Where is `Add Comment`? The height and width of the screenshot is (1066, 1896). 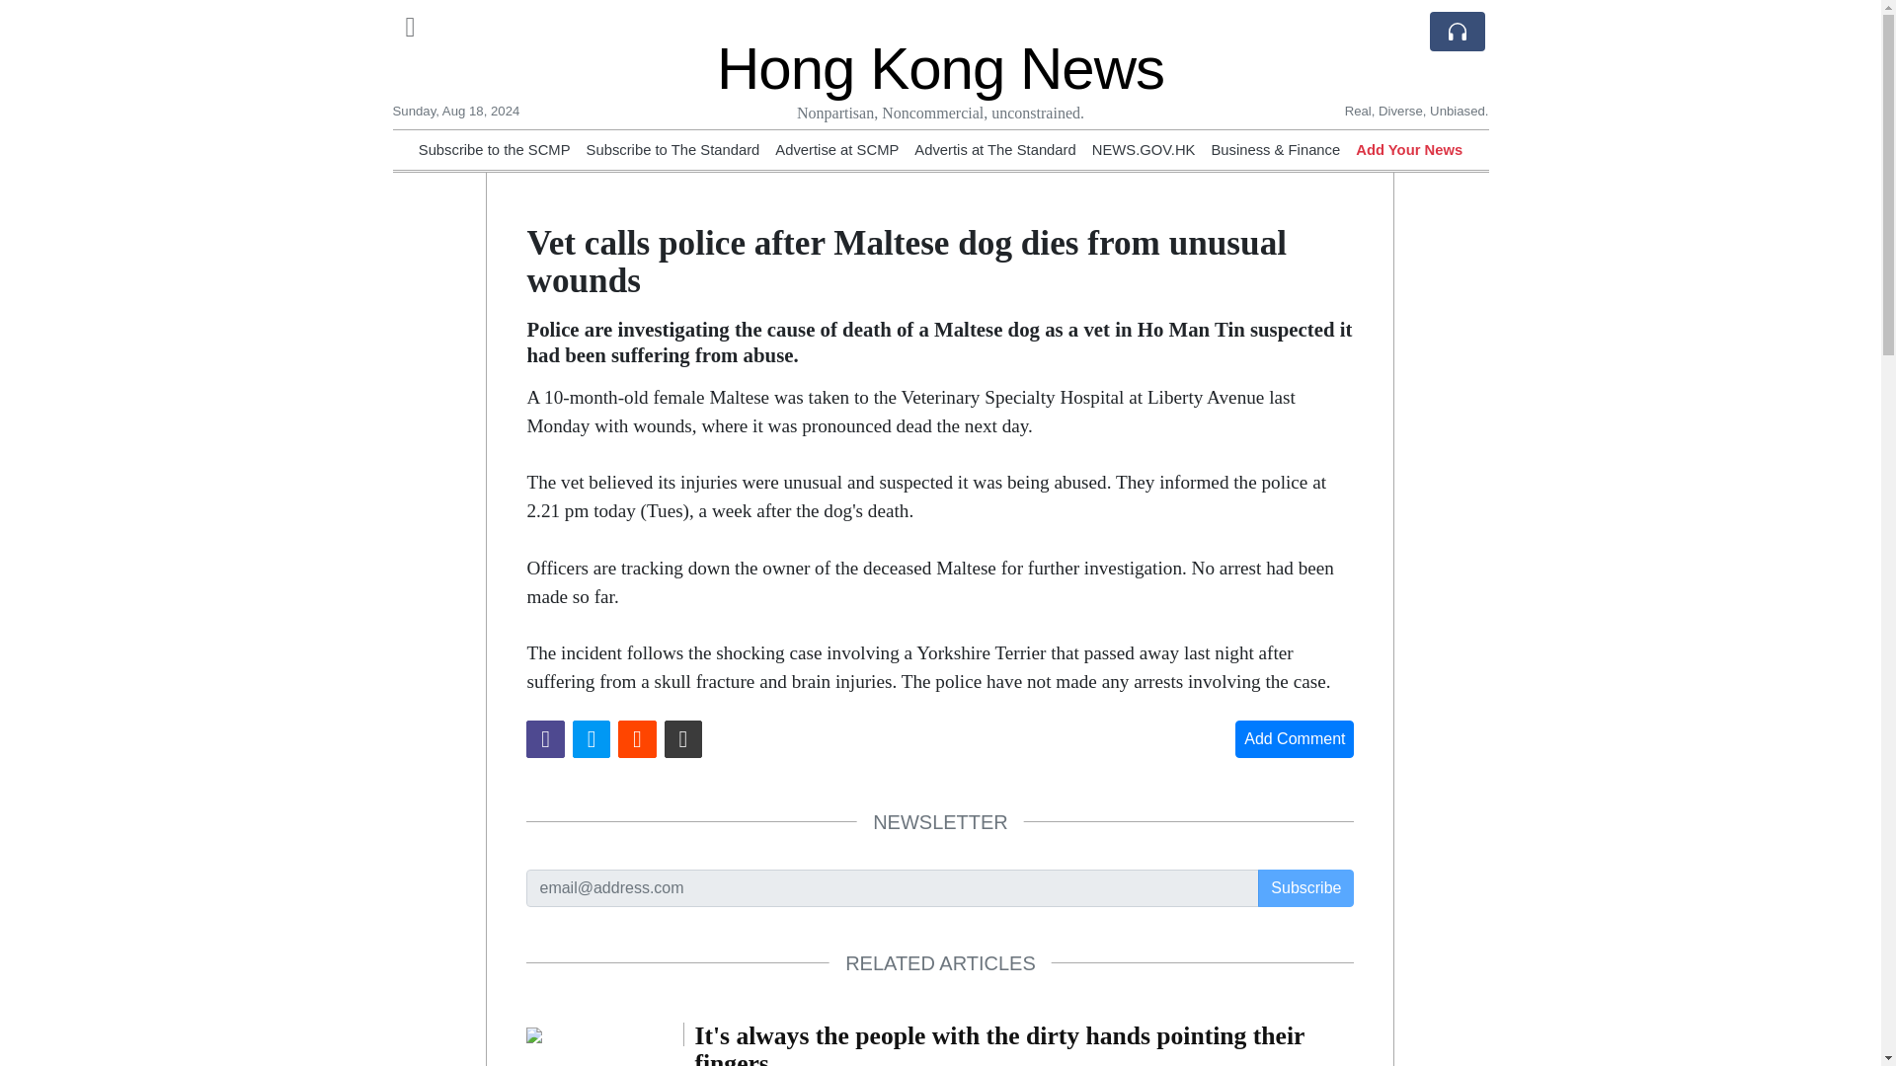 Add Comment is located at coordinates (1294, 738).